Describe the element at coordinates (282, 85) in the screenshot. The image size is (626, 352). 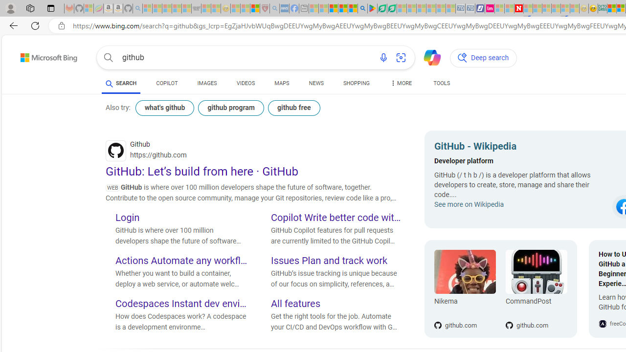
I see `MAPS` at that location.